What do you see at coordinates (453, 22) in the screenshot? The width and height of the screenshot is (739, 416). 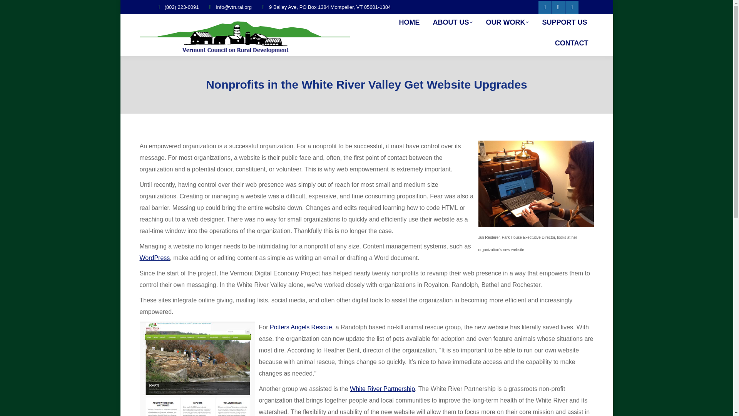 I see `ABOUT US` at bounding box center [453, 22].